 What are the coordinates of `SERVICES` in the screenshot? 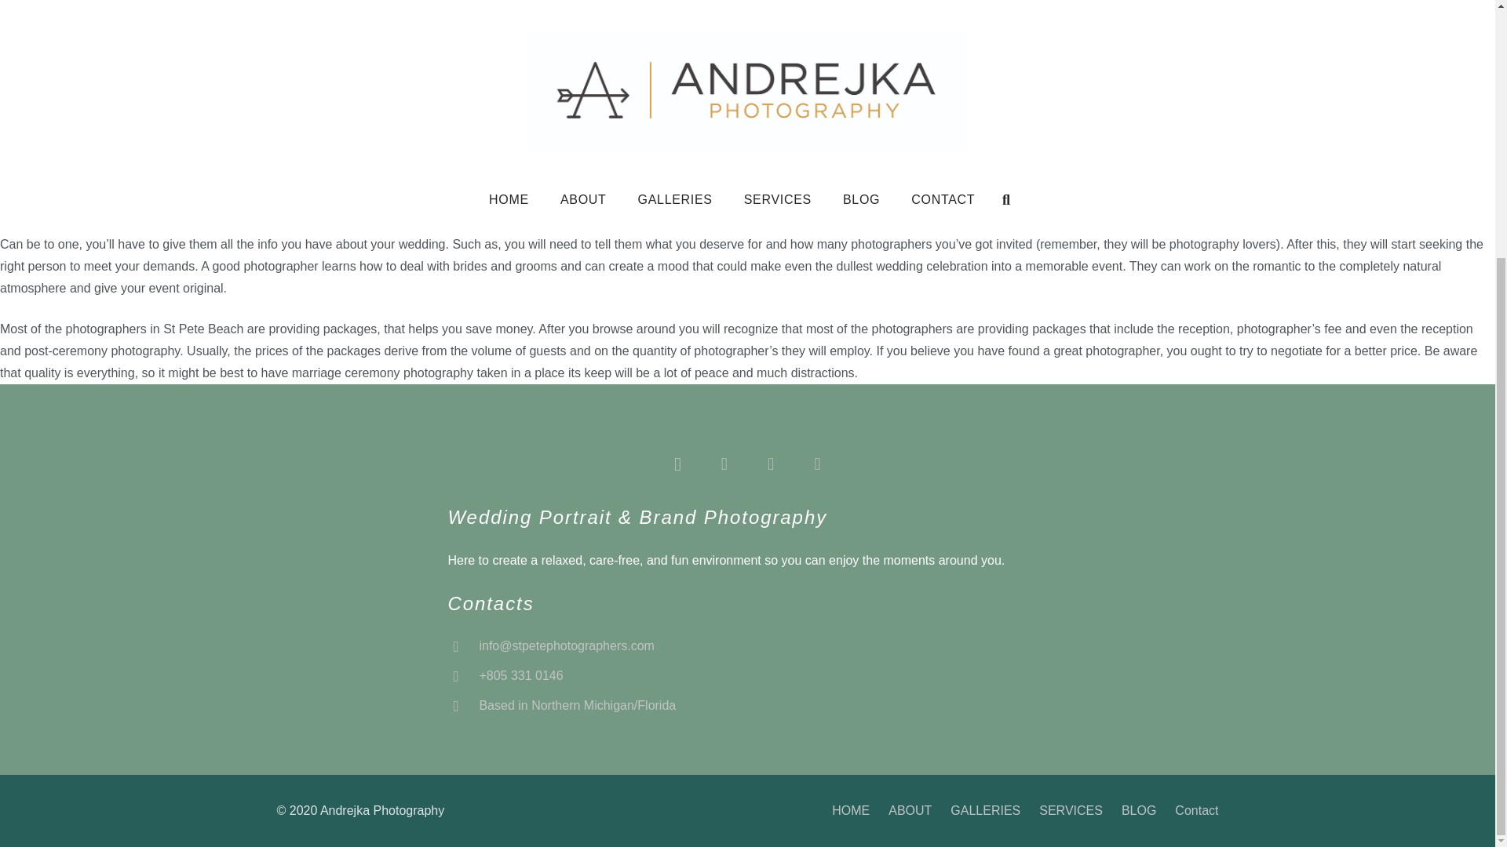 It's located at (1071, 810).